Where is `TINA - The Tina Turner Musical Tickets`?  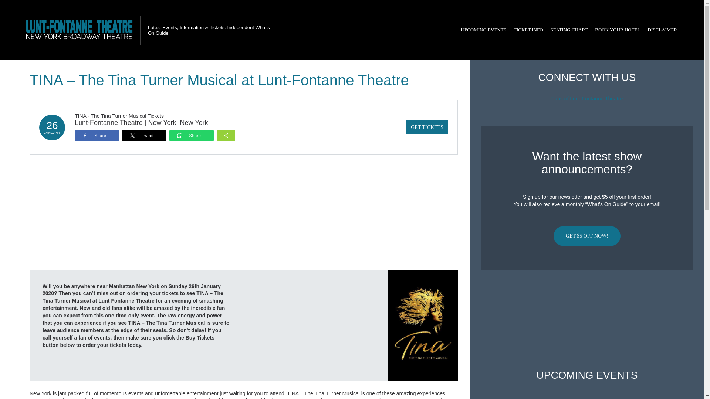
TINA - The Tina Turner Musical Tickets is located at coordinates (119, 116).